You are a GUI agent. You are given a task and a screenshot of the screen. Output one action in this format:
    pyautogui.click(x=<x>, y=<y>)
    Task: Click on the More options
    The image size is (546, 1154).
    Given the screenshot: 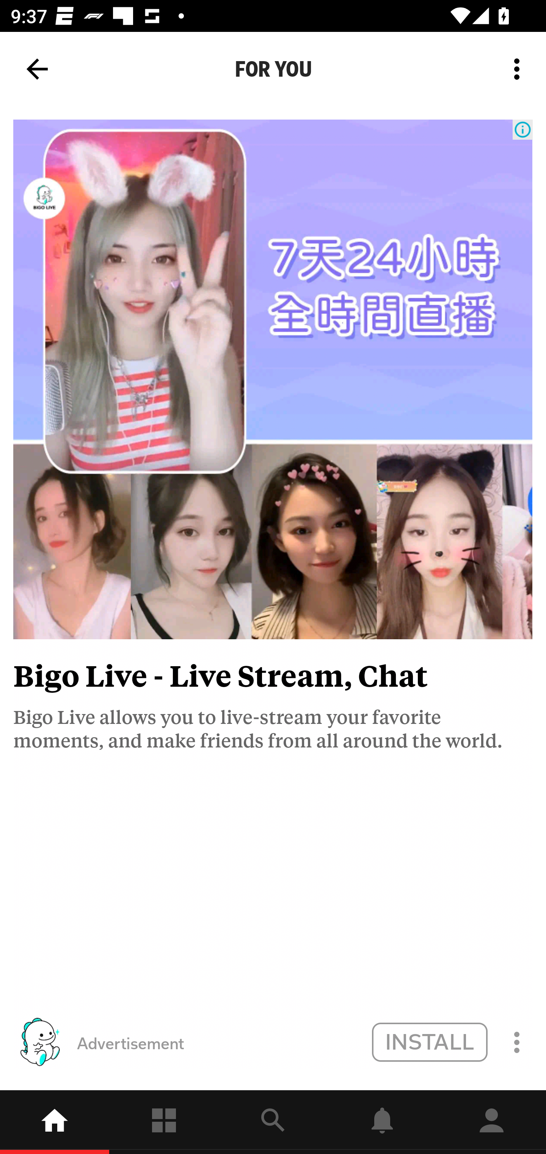 What is the action you would take?
    pyautogui.click(x=519, y=69)
    